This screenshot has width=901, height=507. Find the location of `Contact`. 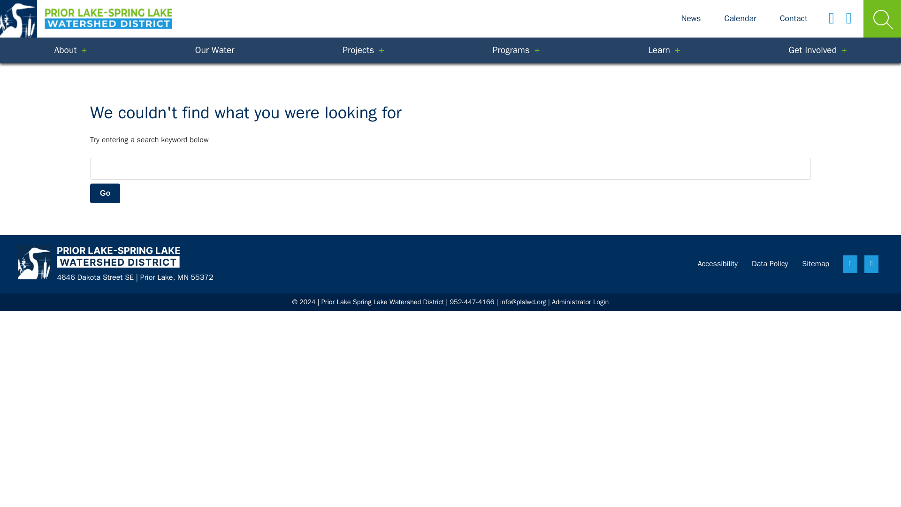

Contact is located at coordinates (794, 18).